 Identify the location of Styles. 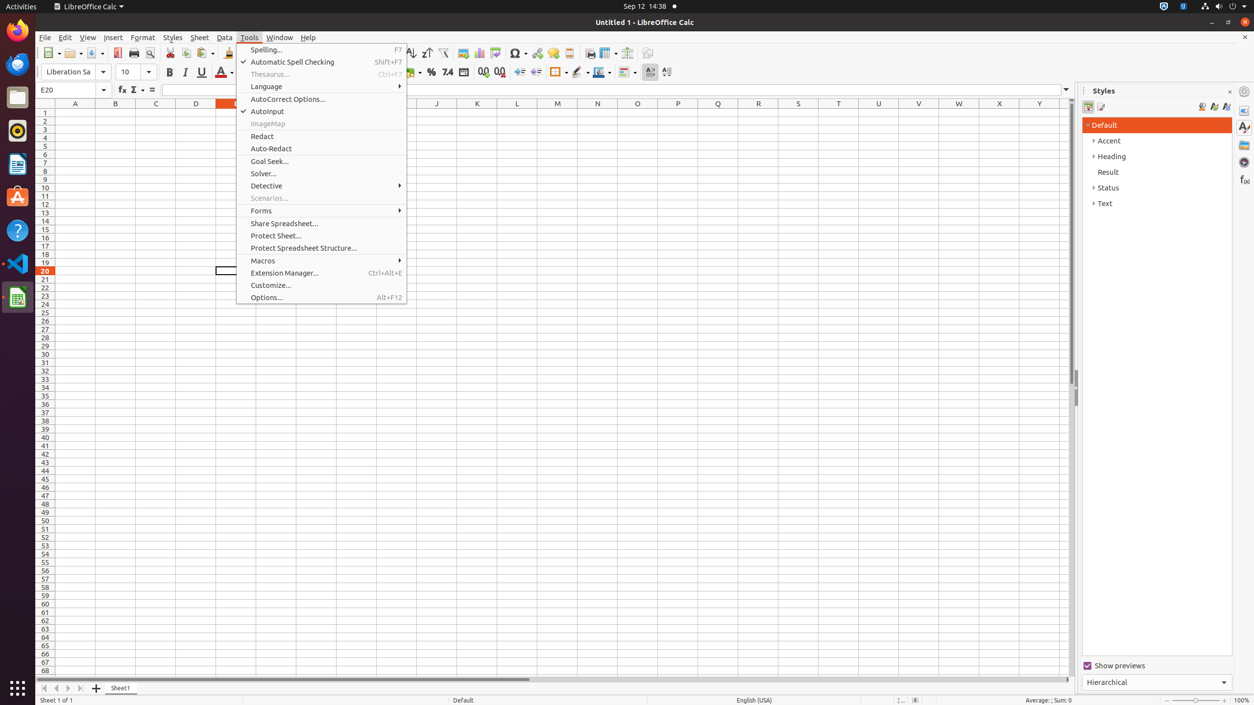
(173, 37).